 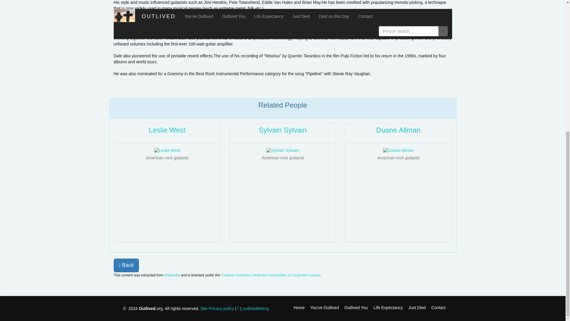 What do you see at coordinates (217, 309) in the screenshot?
I see `Site Privacy policy` at bounding box center [217, 309].